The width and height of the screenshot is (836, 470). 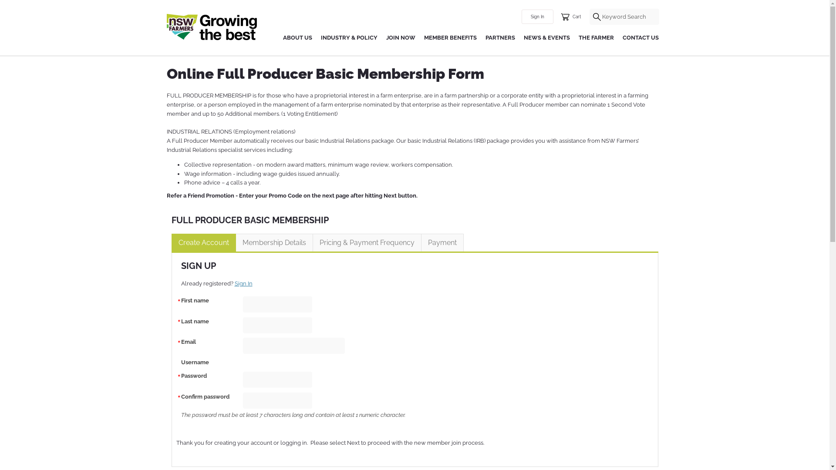 What do you see at coordinates (298, 38) in the screenshot?
I see `ABOUT US` at bounding box center [298, 38].